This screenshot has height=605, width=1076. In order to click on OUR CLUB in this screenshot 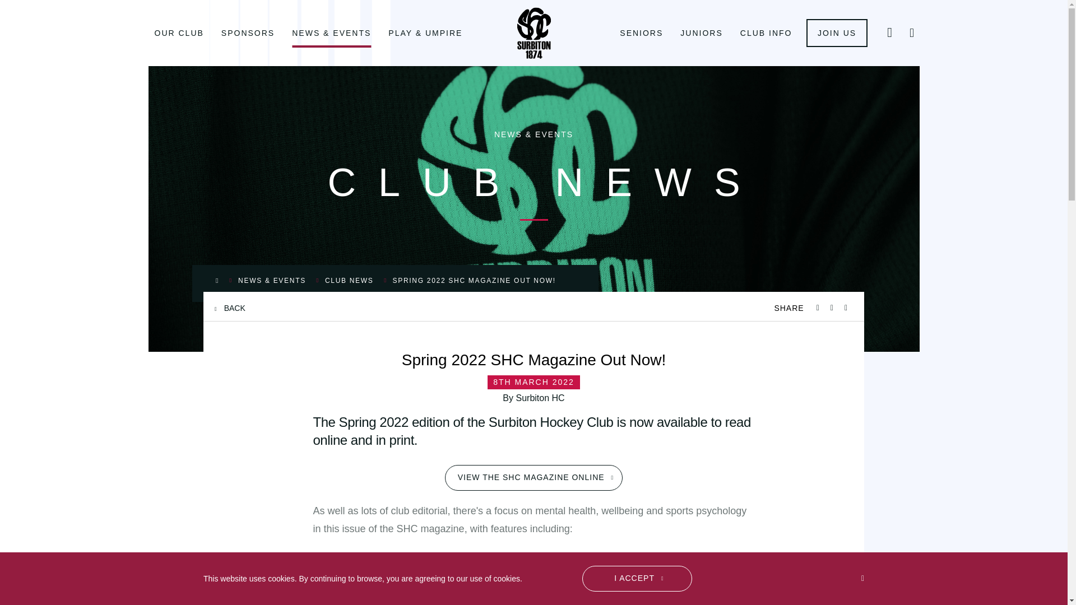, I will do `click(178, 32)`.